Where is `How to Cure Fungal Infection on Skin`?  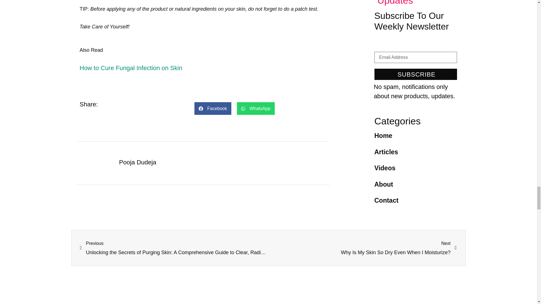 How to Cure Fungal Infection on Skin is located at coordinates (131, 68).